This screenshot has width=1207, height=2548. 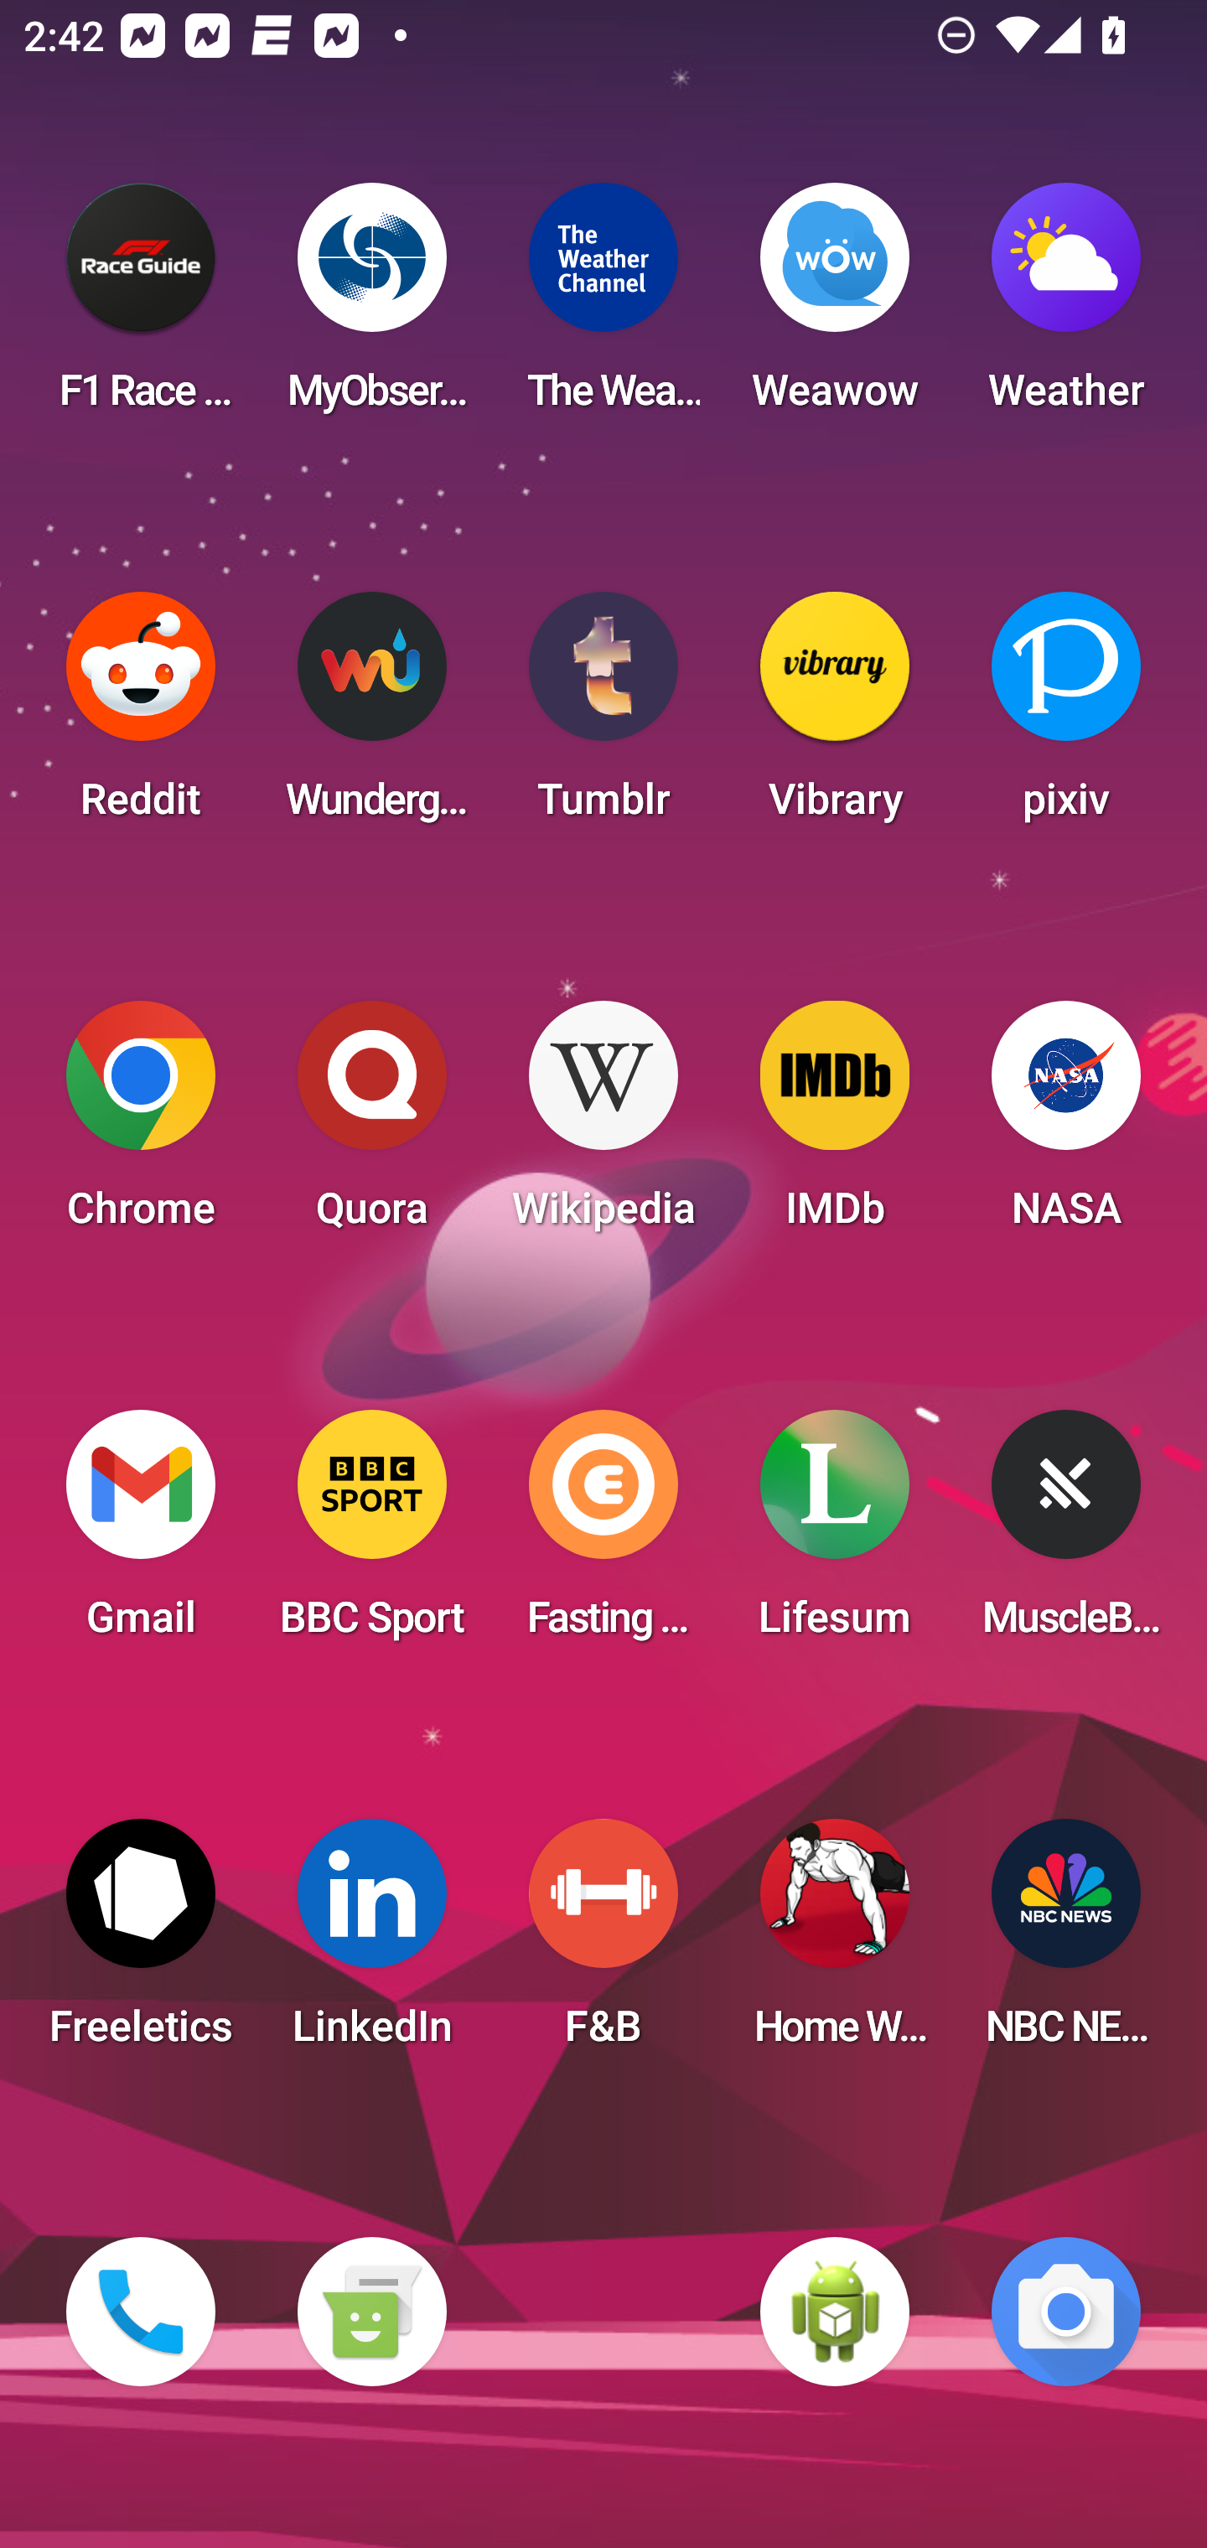 I want to click on Quora, so click(x=371, y=1125).